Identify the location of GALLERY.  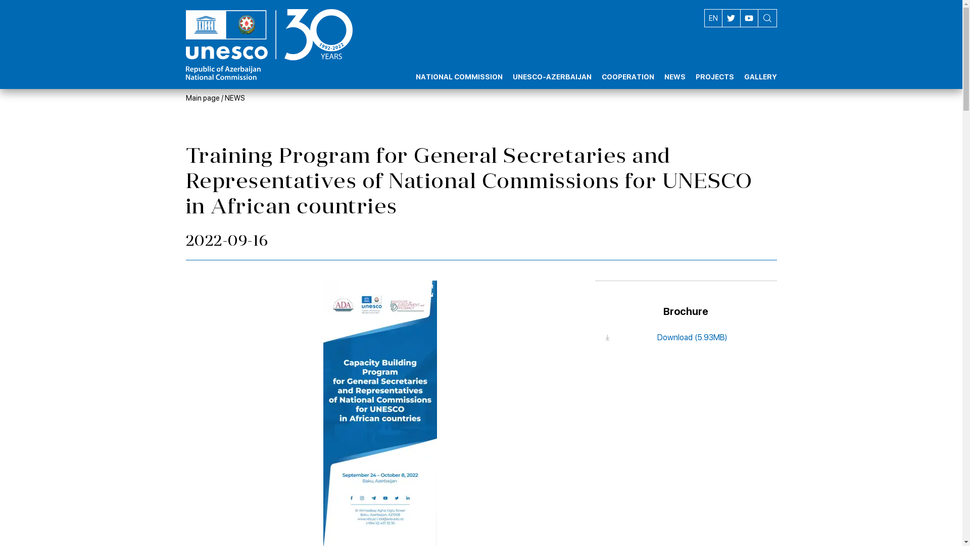
(760, 68).